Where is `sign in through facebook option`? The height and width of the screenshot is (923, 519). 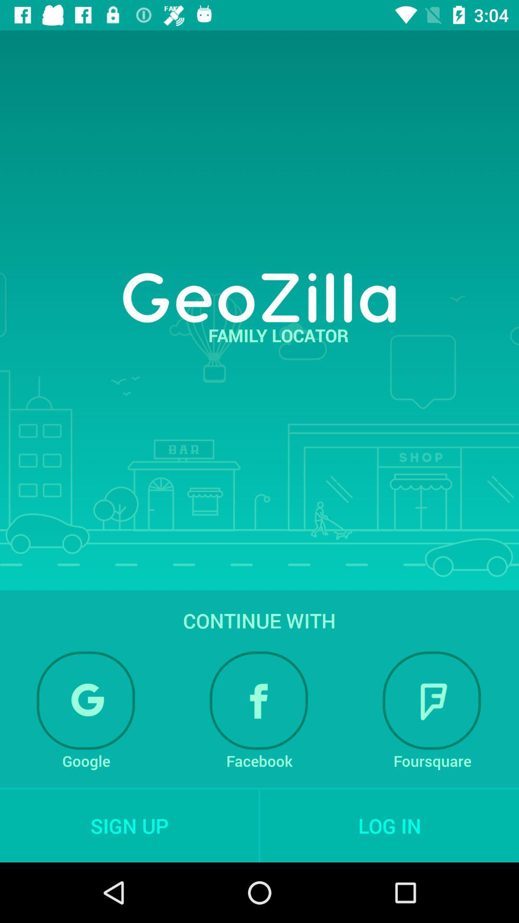
sign in through facebook option is located at coordinates (259, 700).